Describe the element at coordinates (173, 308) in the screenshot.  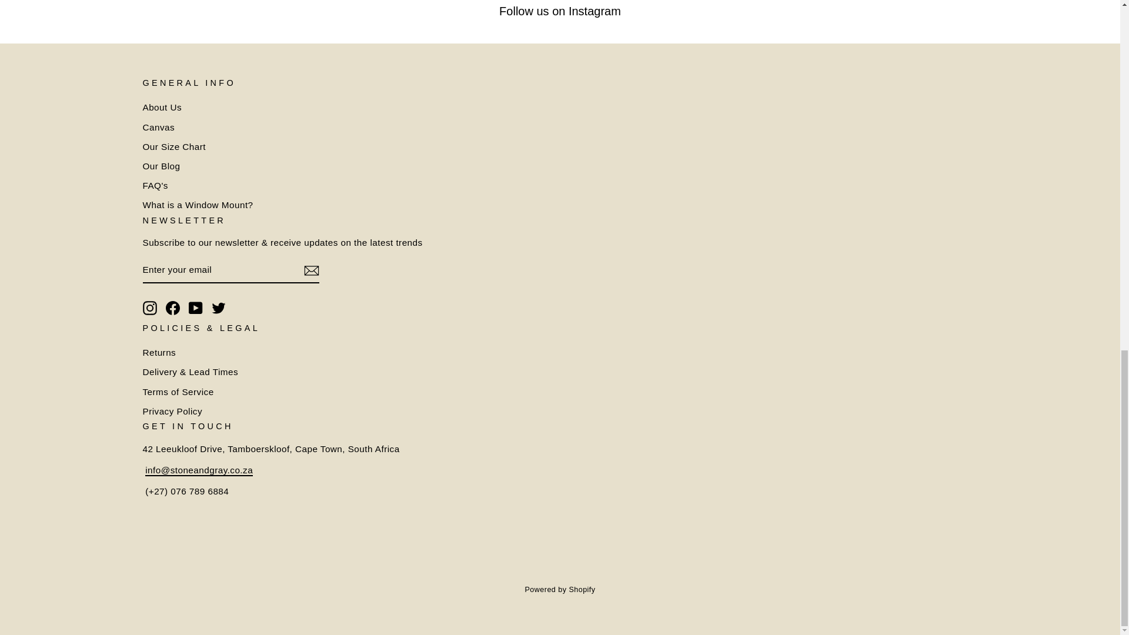
I see `Stone and Gray on Facebook` at that location.